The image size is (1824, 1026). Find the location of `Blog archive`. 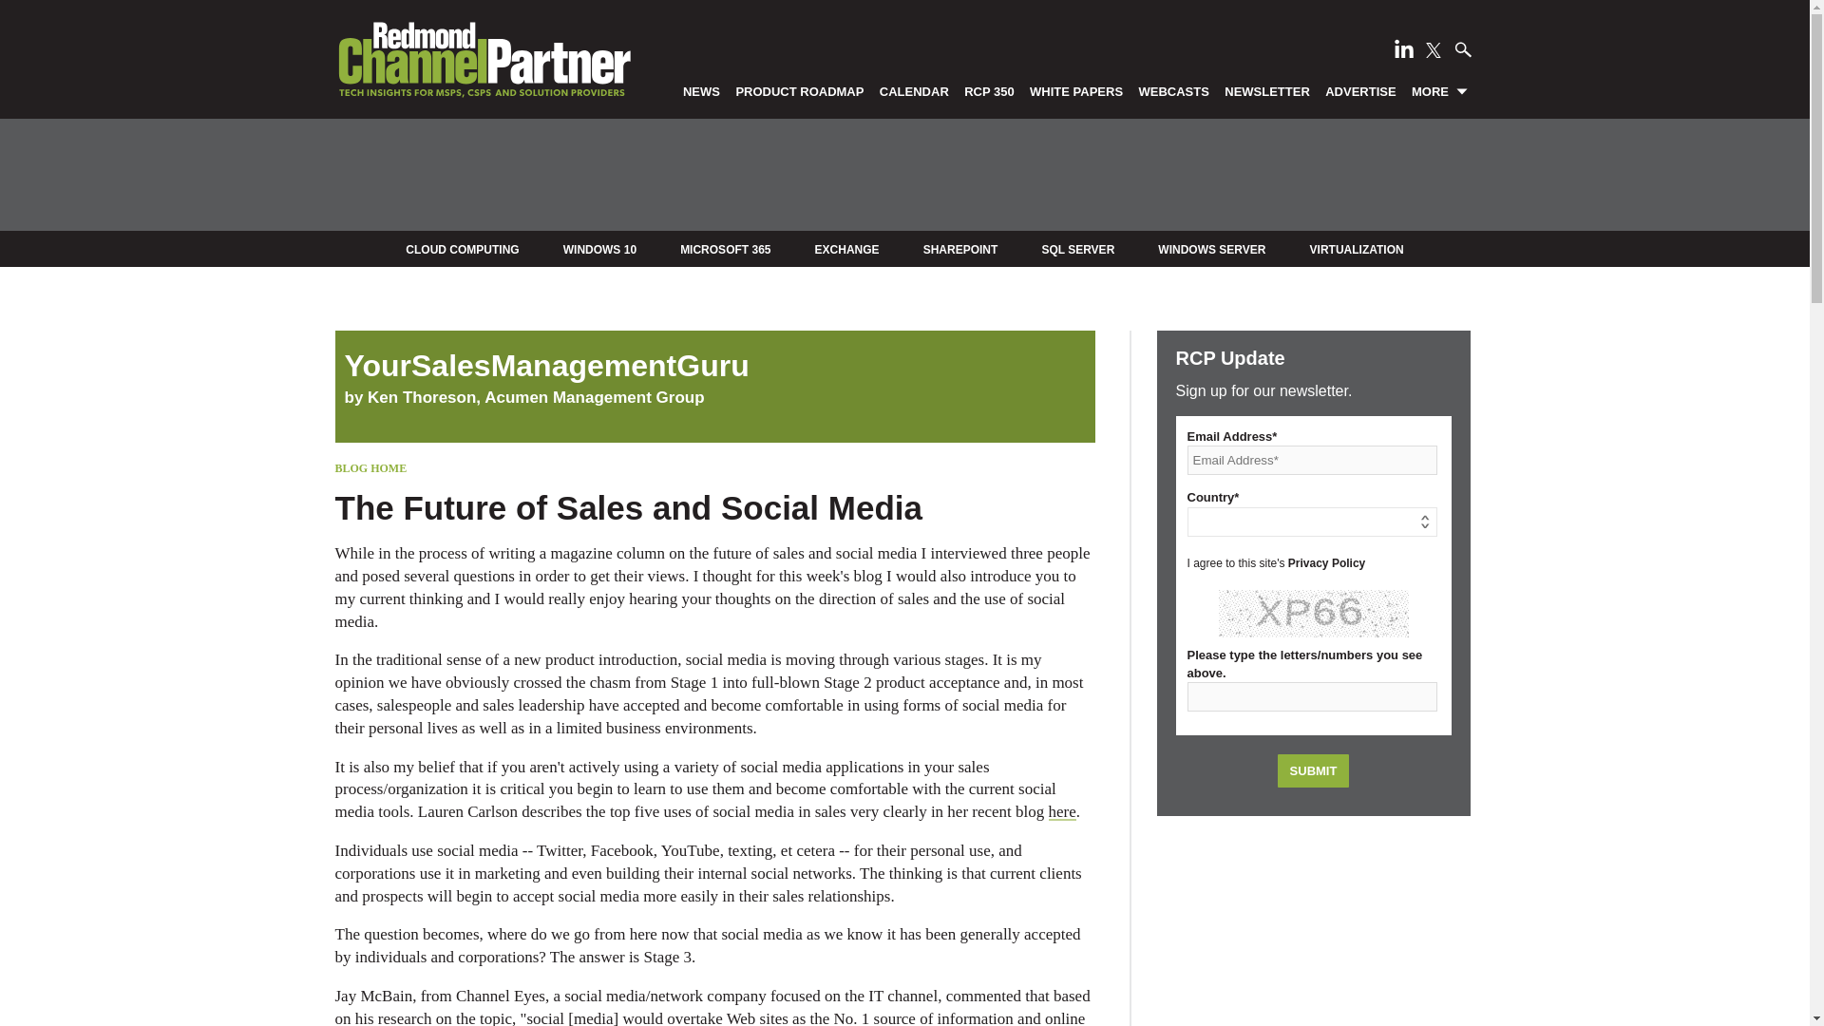

Blog archive is located at coordinates (714, 365).